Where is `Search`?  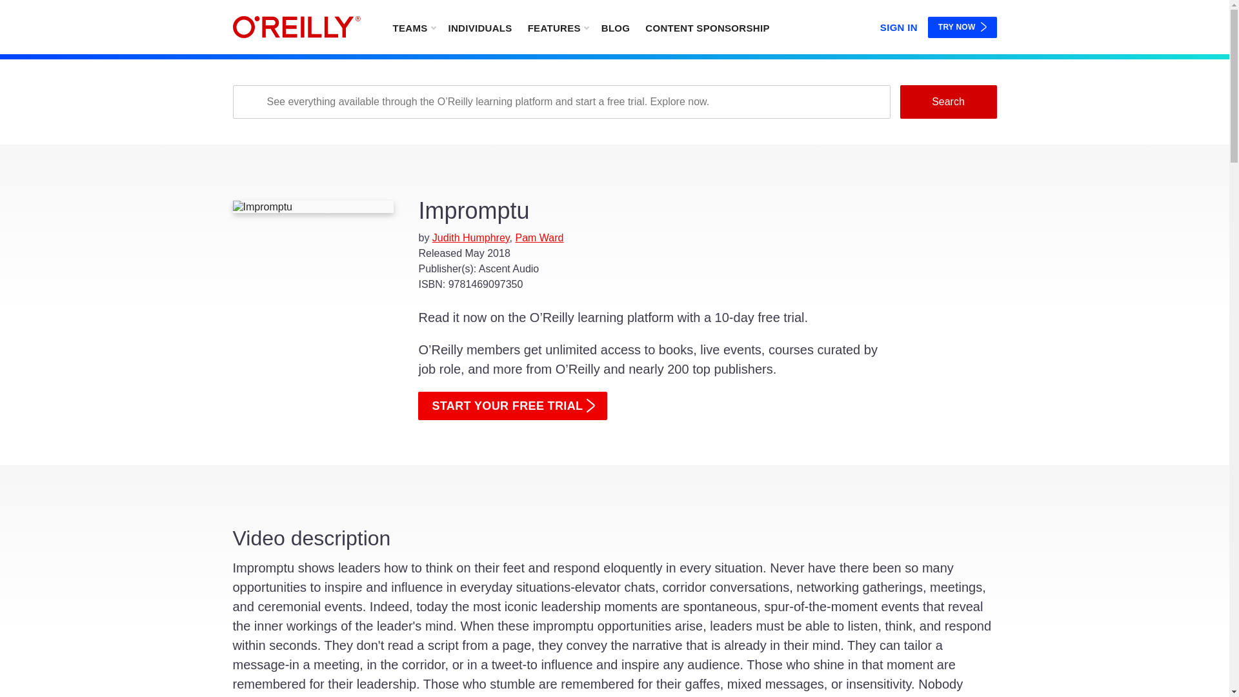 Search is located at coordinates (947, 101).